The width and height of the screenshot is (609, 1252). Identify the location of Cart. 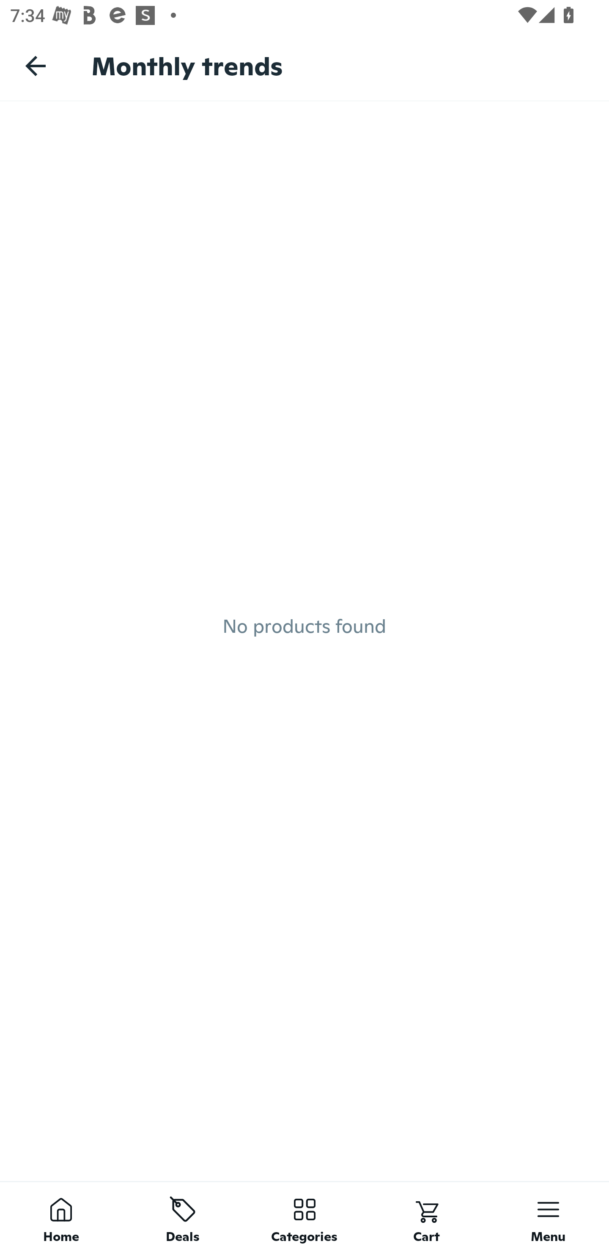
(426, 1216).